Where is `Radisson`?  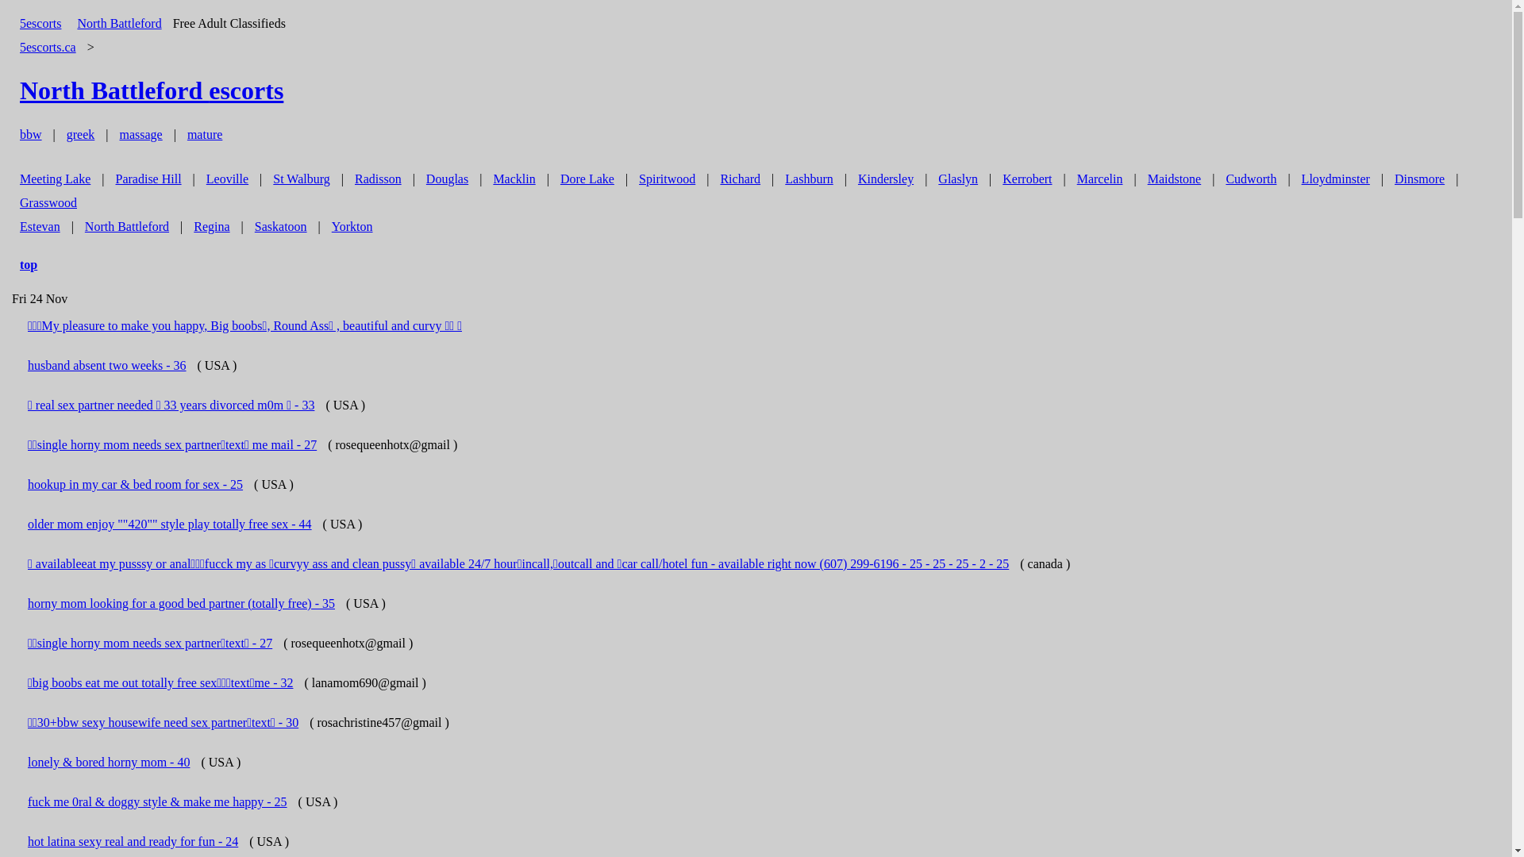
Radisson is located at coordinates (378, 179).